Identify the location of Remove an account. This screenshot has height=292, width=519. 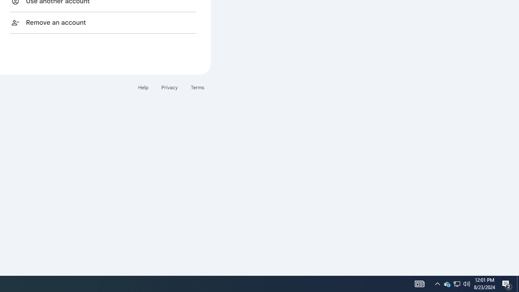
(103, 22).